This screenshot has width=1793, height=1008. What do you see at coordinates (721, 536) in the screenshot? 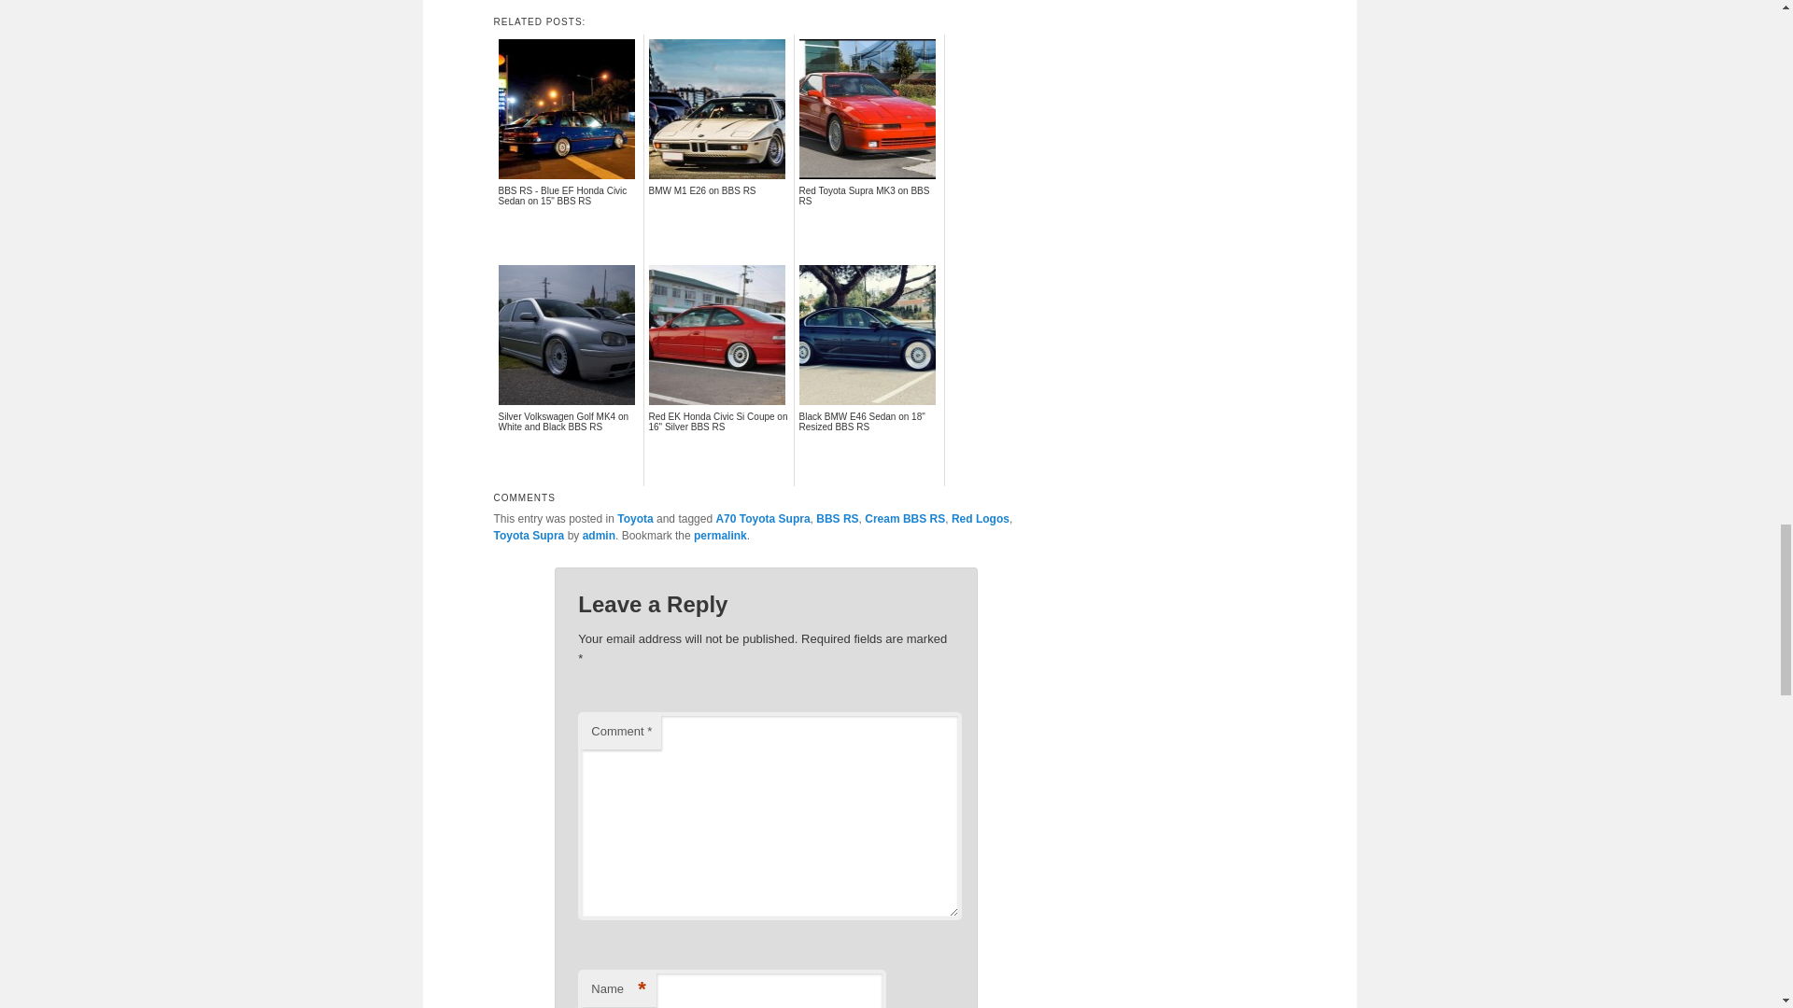
I see `Permalink to Cream Colored Toyota Supra A70 on Creamy BBS RS` at bounding box center [721, 536].